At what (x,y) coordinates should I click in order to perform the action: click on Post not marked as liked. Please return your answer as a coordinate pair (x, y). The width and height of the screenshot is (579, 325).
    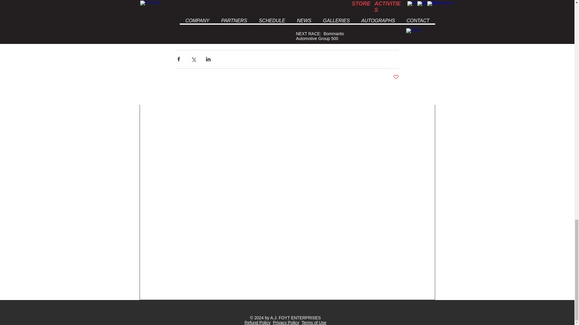
    Looking at the image, I should click on (396, 77).